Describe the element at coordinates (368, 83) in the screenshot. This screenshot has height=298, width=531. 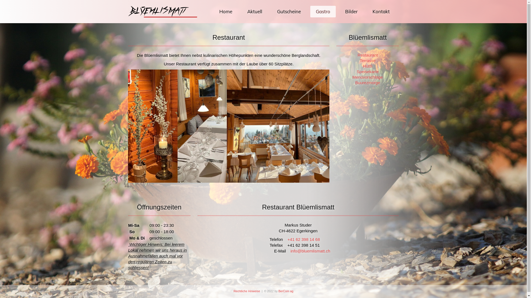
I see `Buurezmorge` at that location.